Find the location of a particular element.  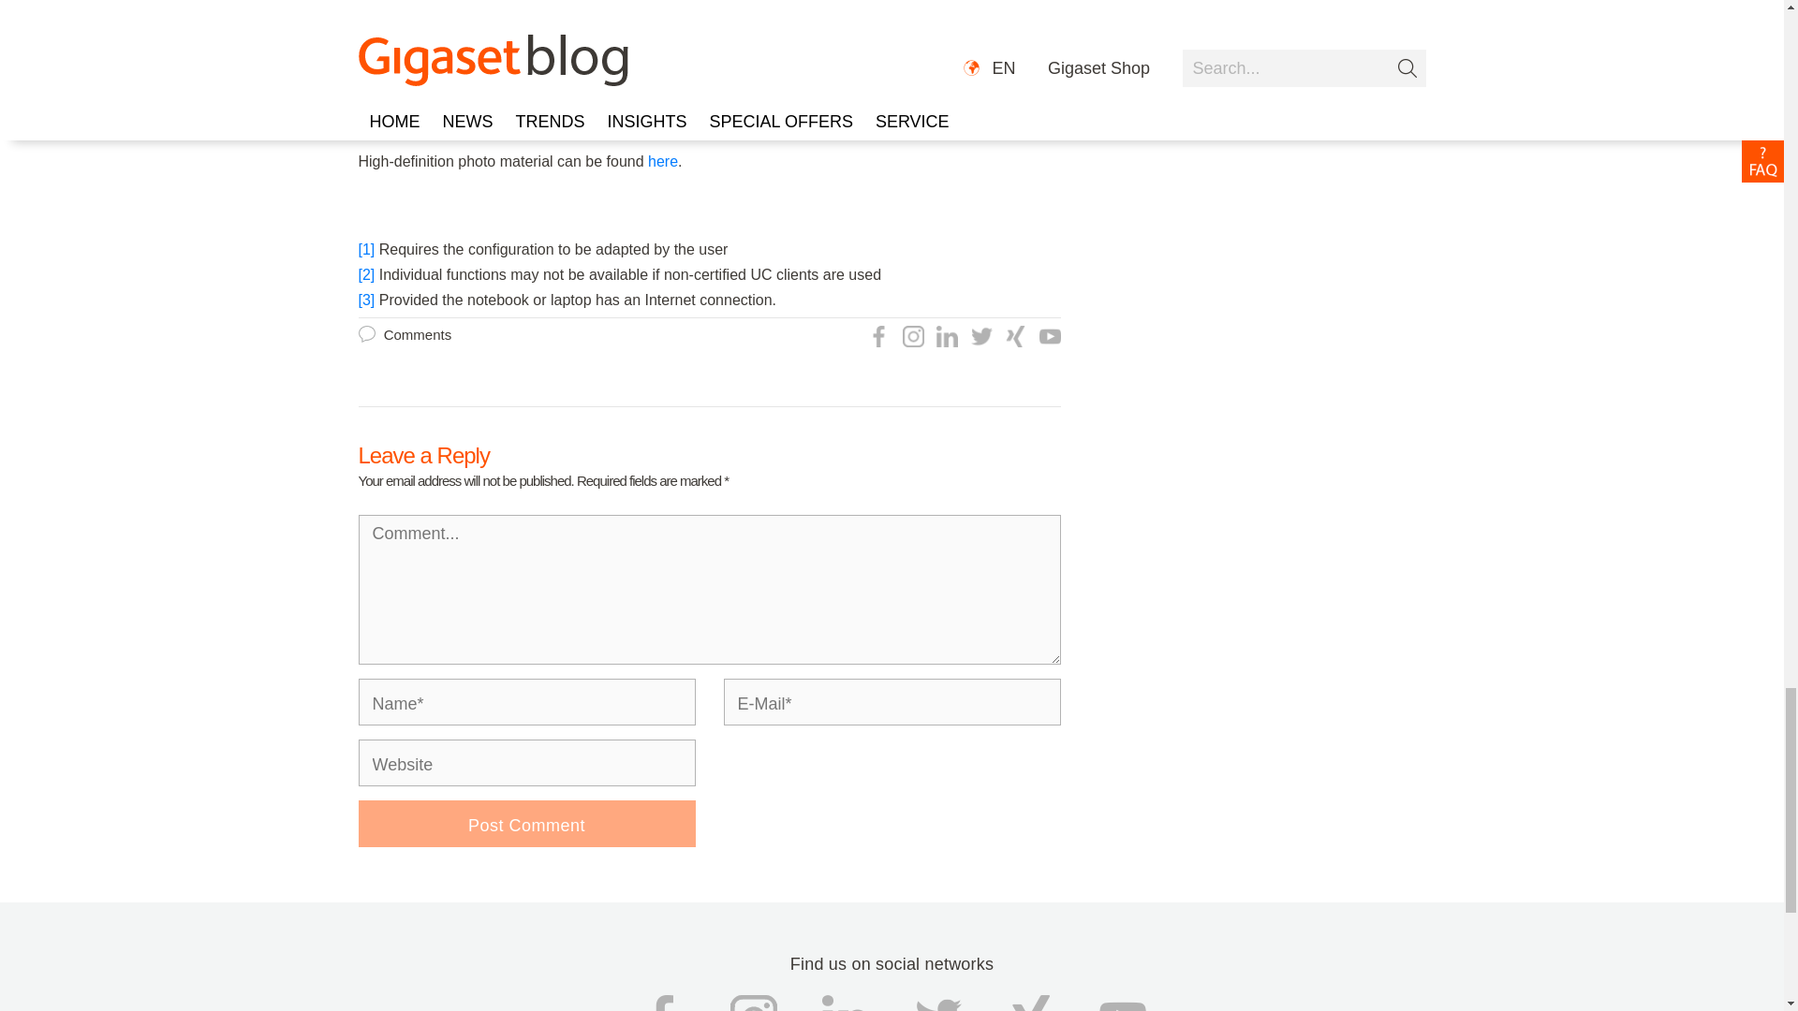

Share on Twitter is located at coordinates (981, 336).